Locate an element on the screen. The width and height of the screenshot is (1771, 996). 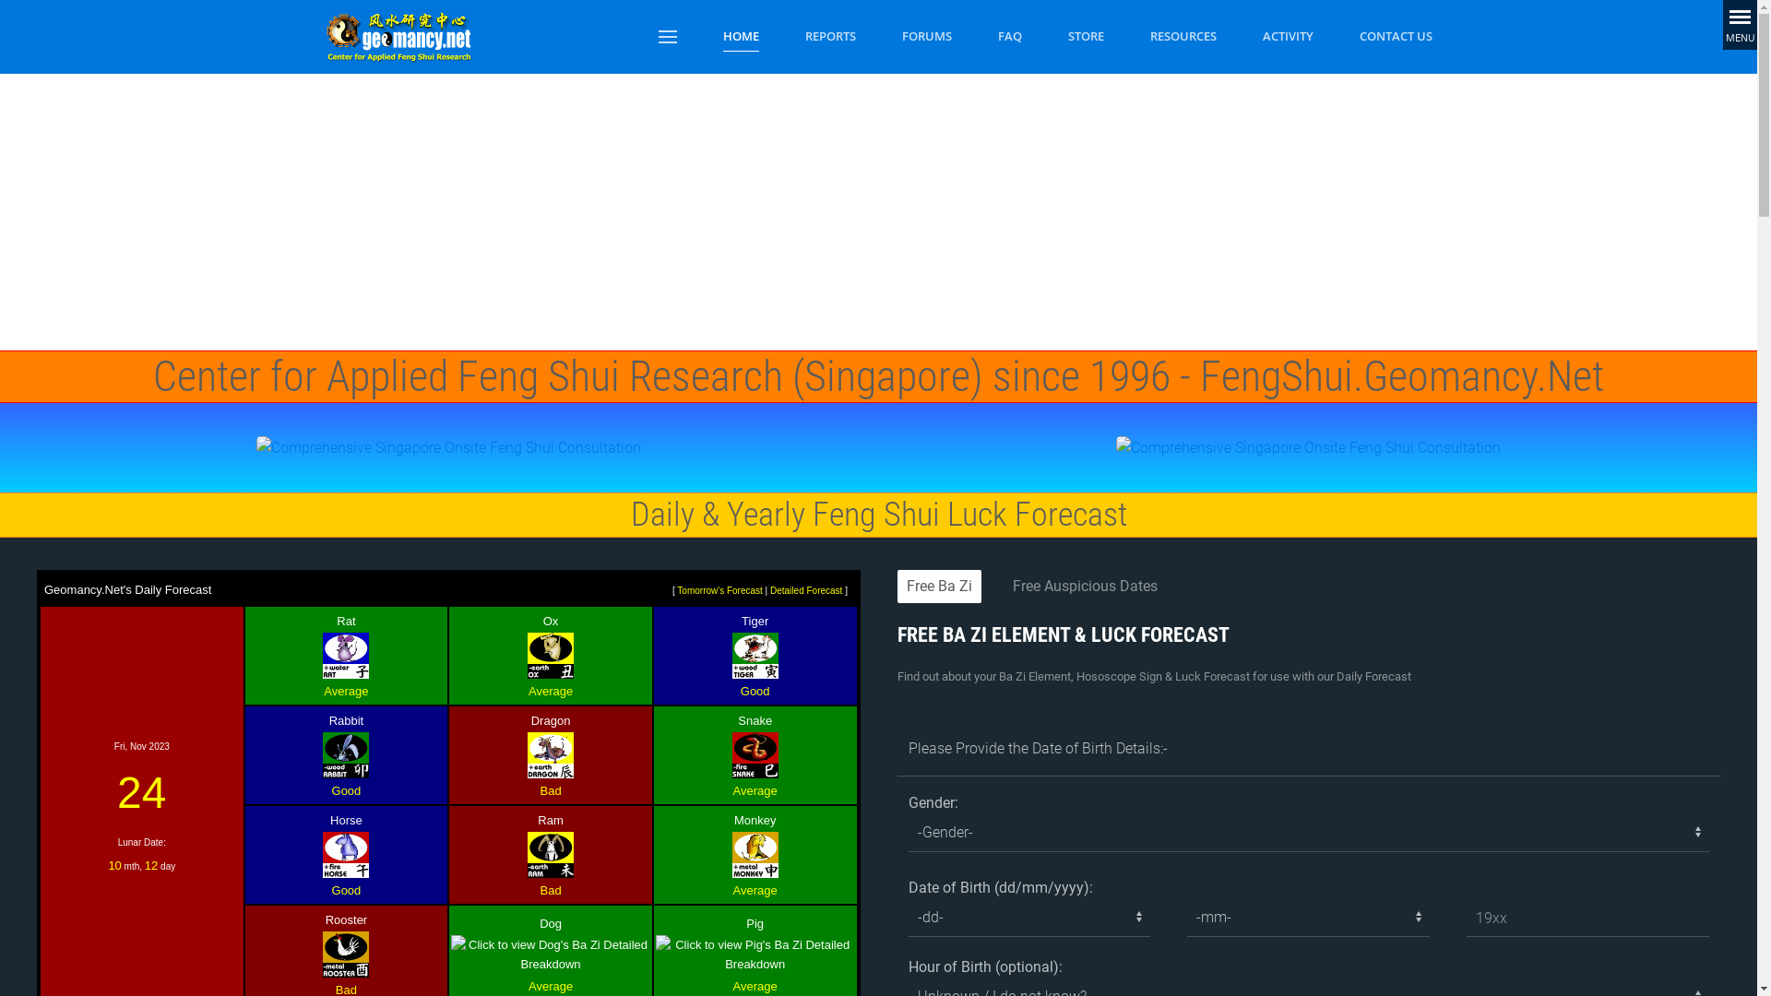
FAQ is located at coordinates (1010, 37).